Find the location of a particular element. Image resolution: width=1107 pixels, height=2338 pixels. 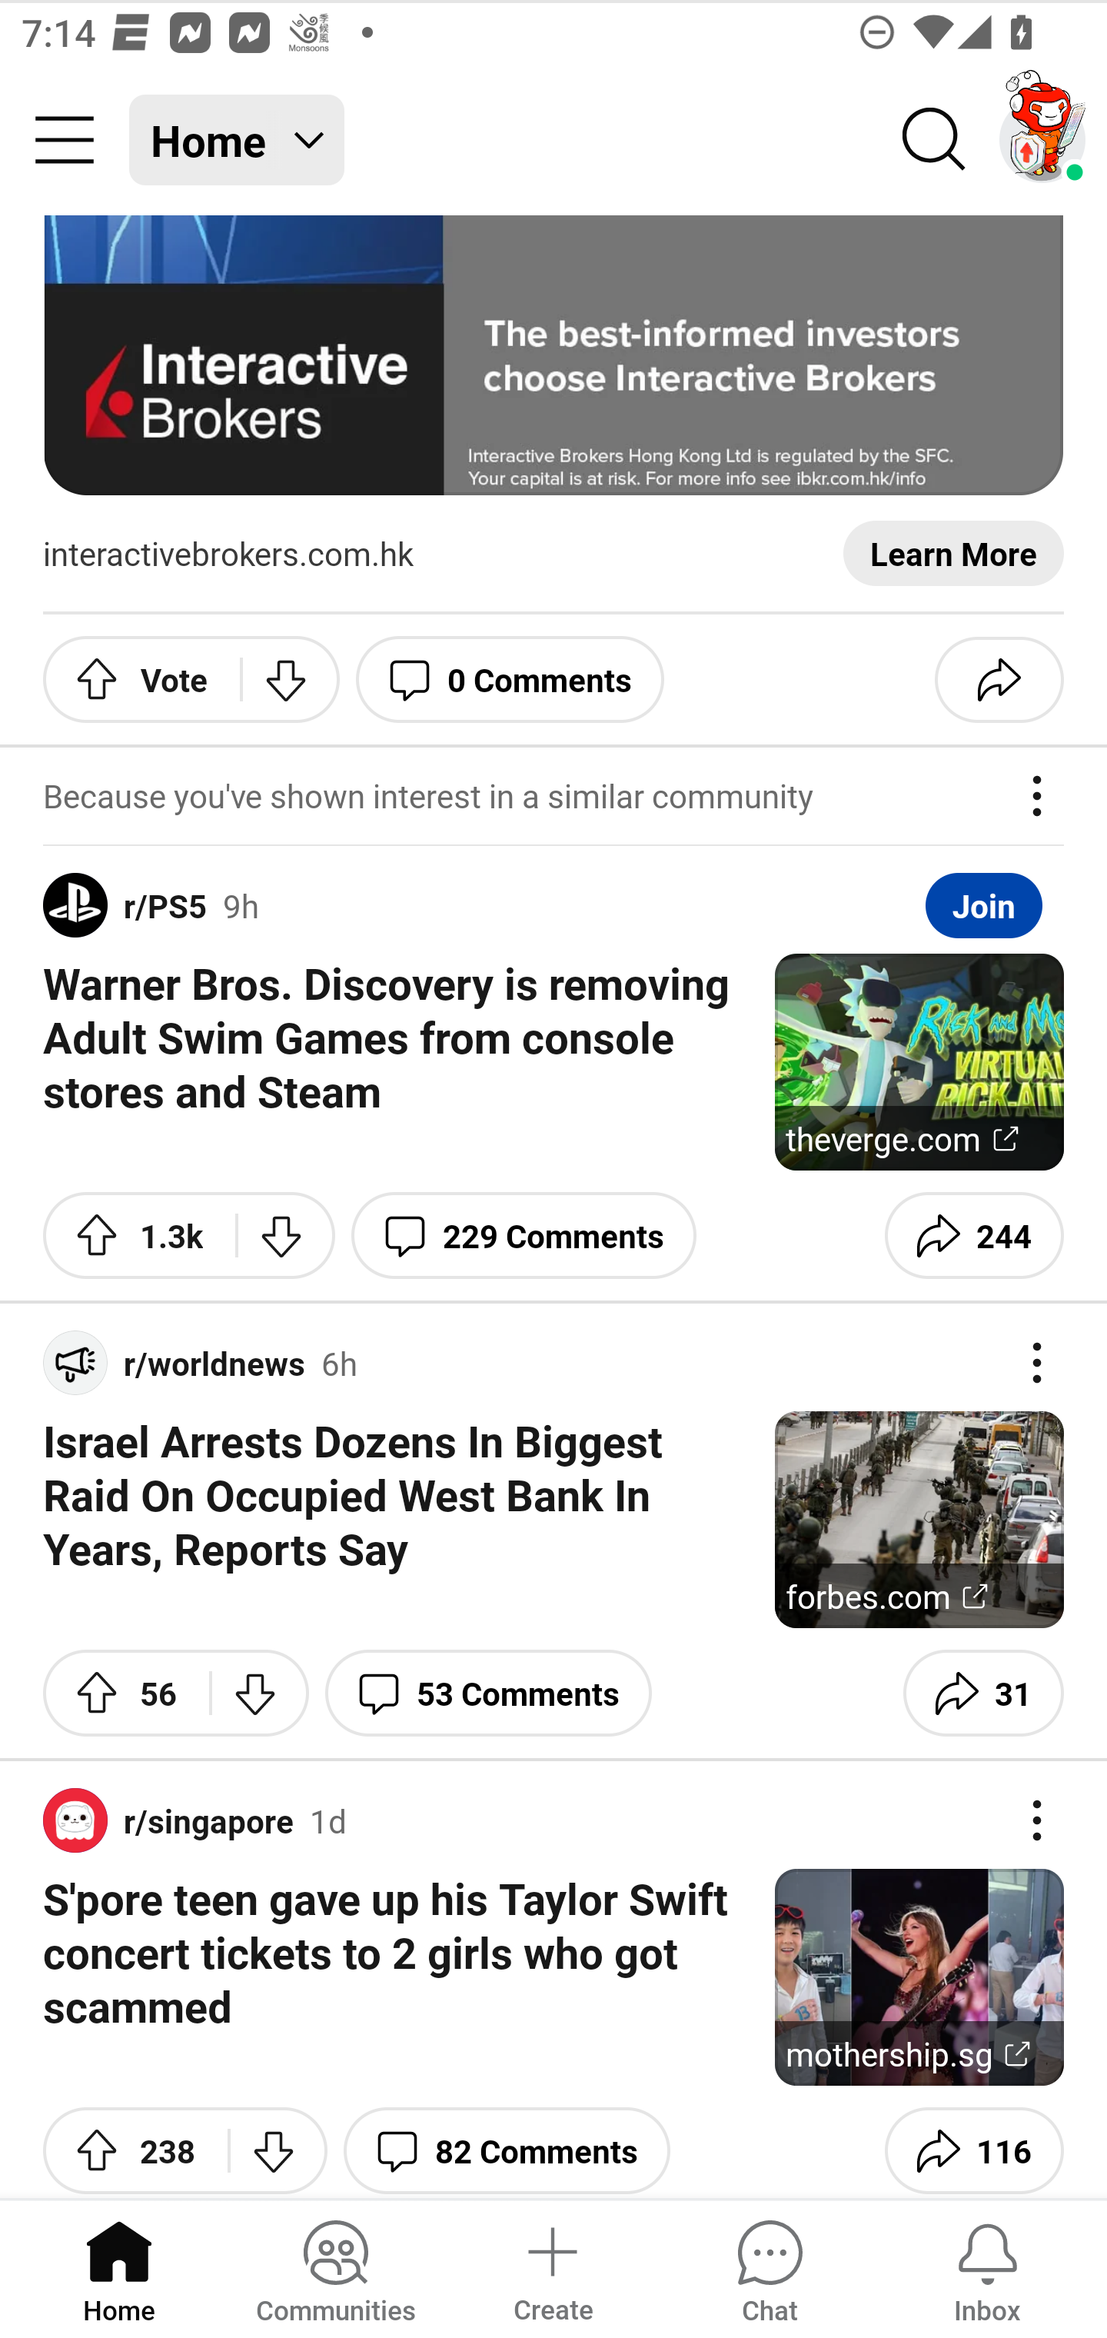

Inbox is located at coordinates (987, 2267).